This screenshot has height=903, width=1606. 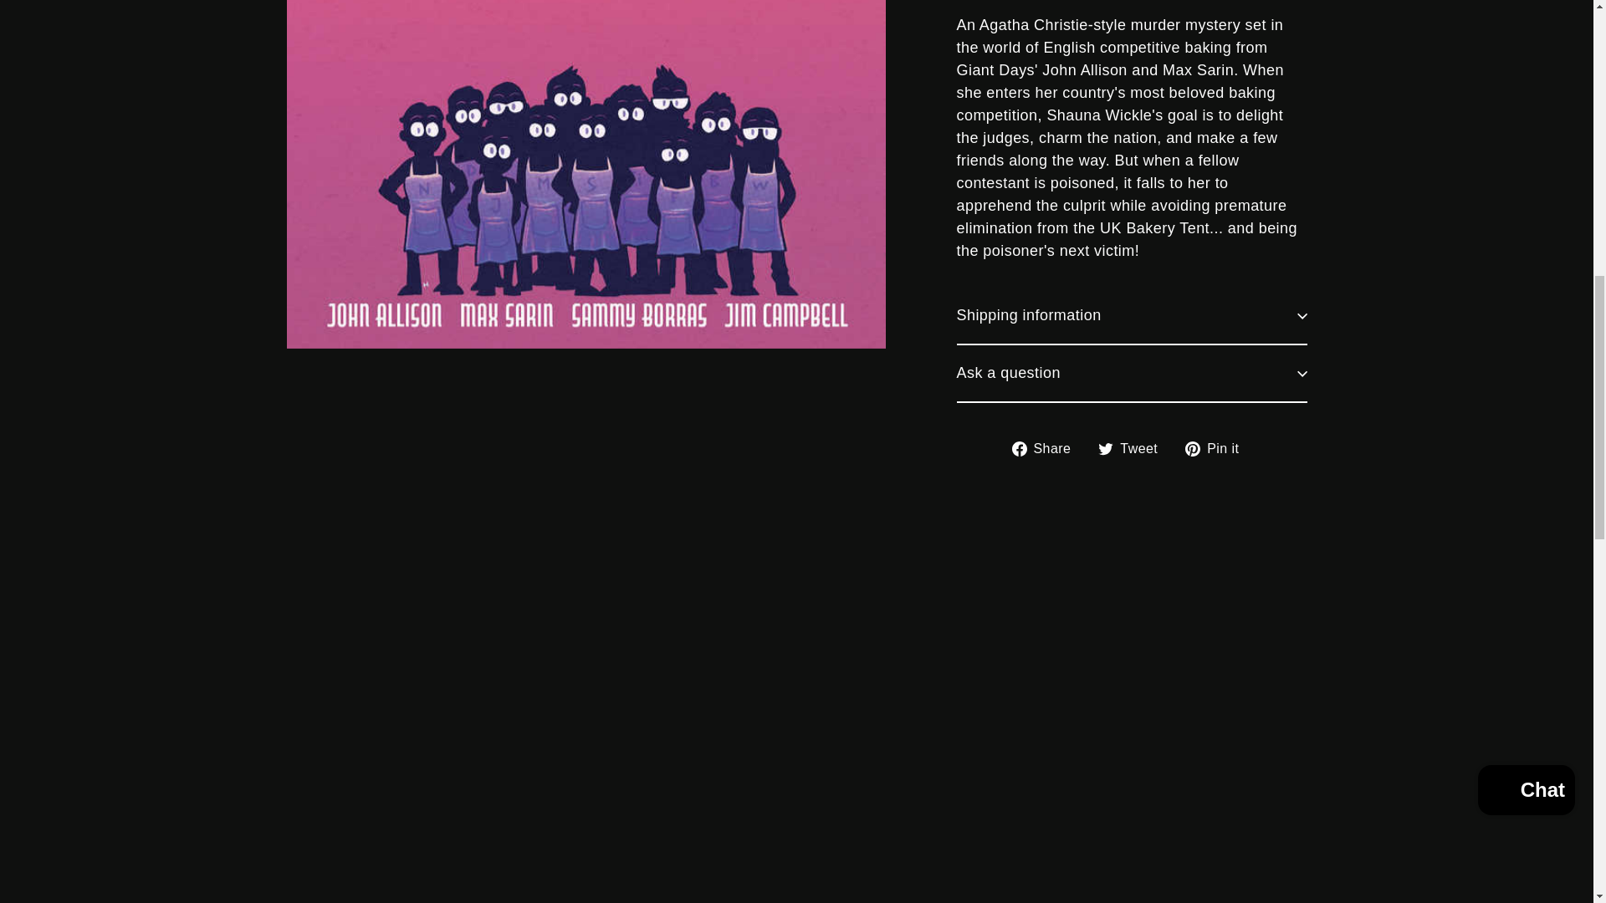 I want to click on Pin on Pinterest, so click(x=1218, y=448).